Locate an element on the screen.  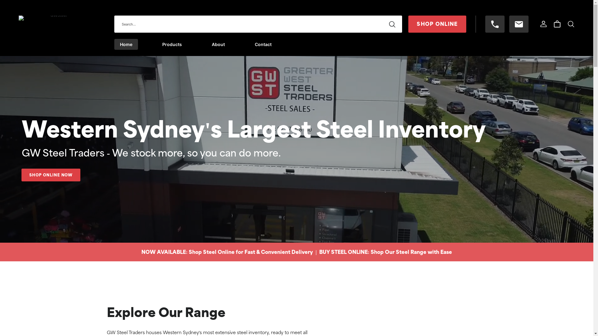
SHOP ONLINE NOW is located at coordinates (51, 175).